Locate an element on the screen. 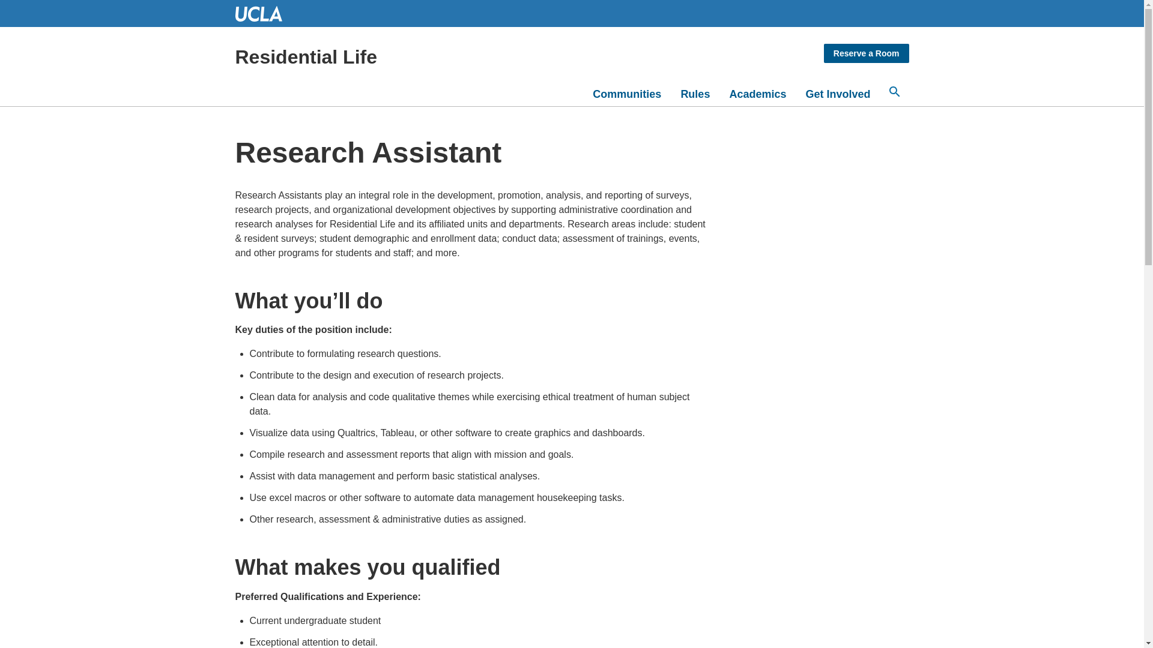 This screenshot has width=1153, height=648. UCLA is located at coordinates (264, 13).